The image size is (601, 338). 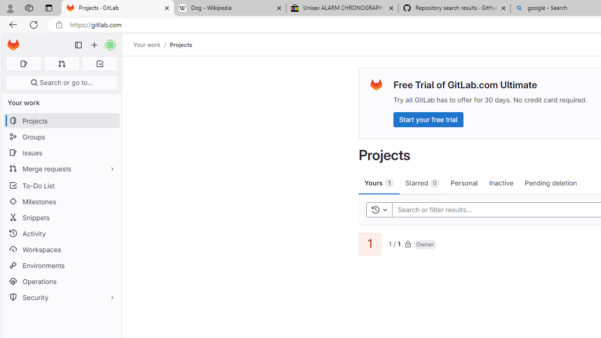 I want to click on Primary navigation sidebar, so click(x=78, y=45).